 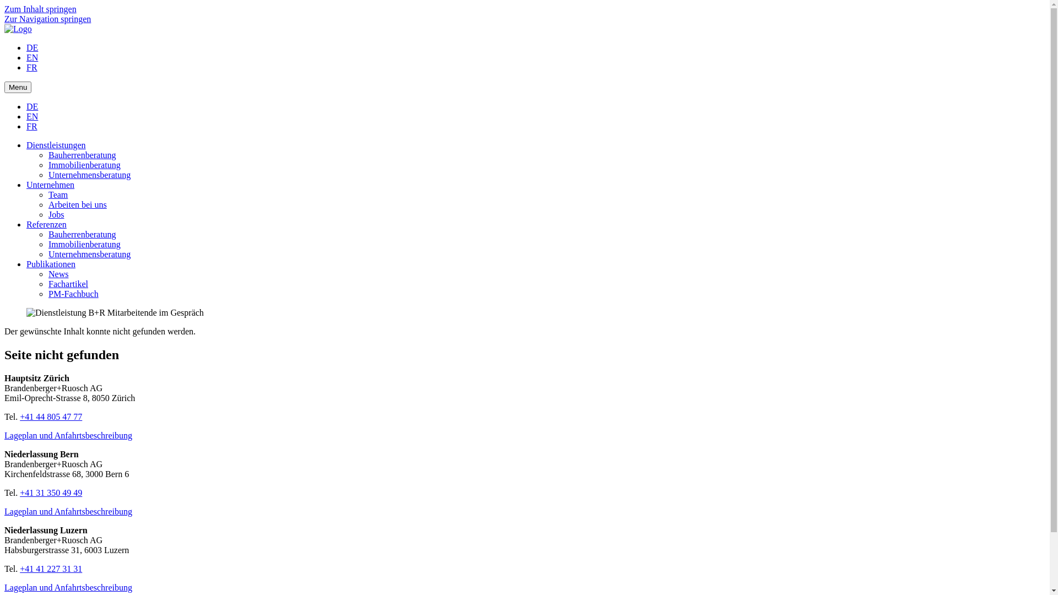 What do you see at coordinates (32, 107) in the screenshot?
I see `DE` at bounding box center [32, 107].